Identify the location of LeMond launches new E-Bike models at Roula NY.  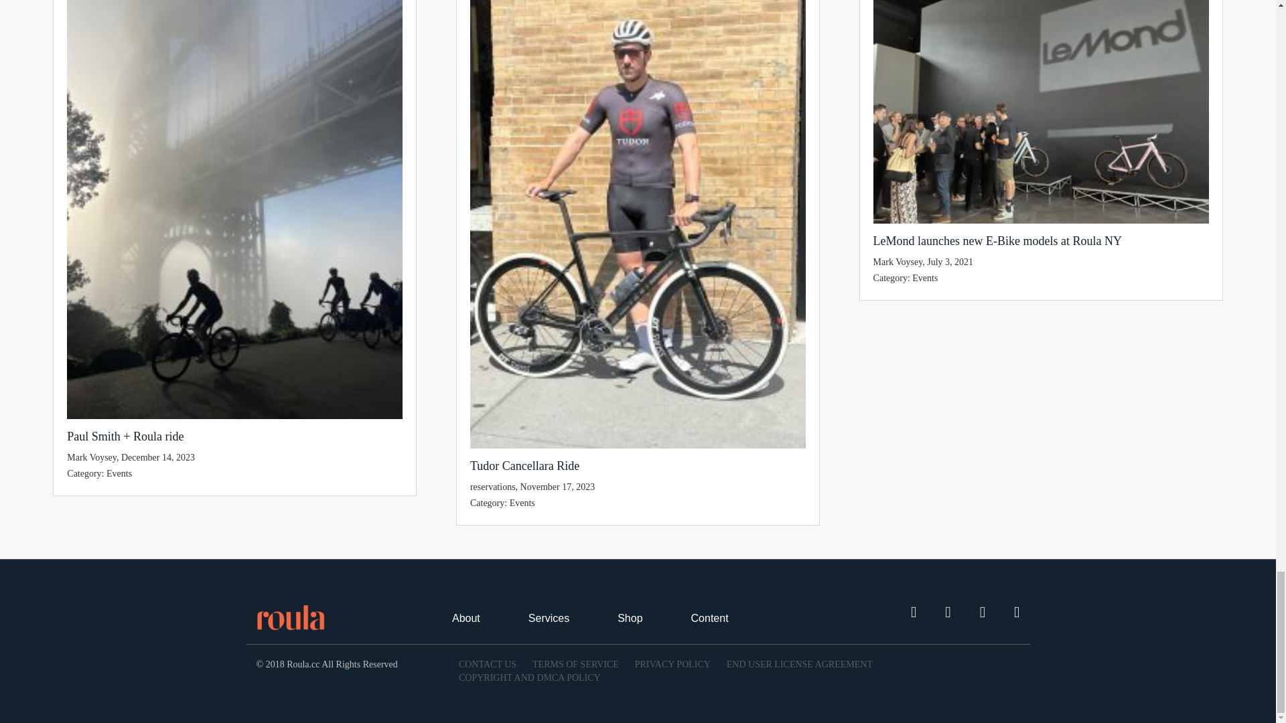
(1041, 240).